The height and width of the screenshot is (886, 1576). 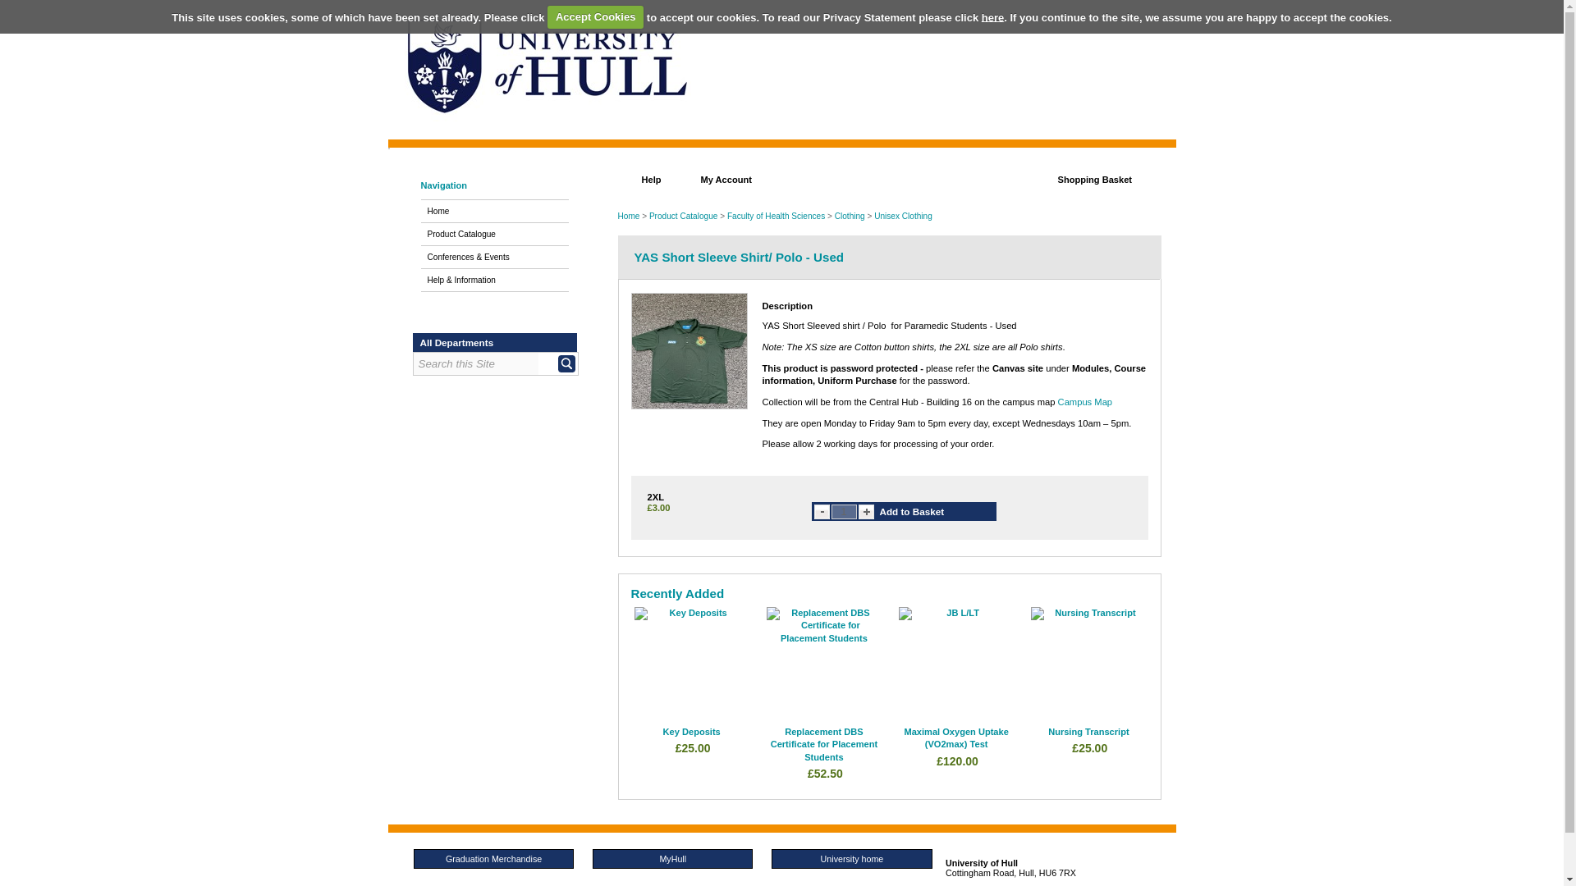 What do you see at coordinates (547, 70) in the screenshot?
I see `Logo` at bounding box center [547, 70].